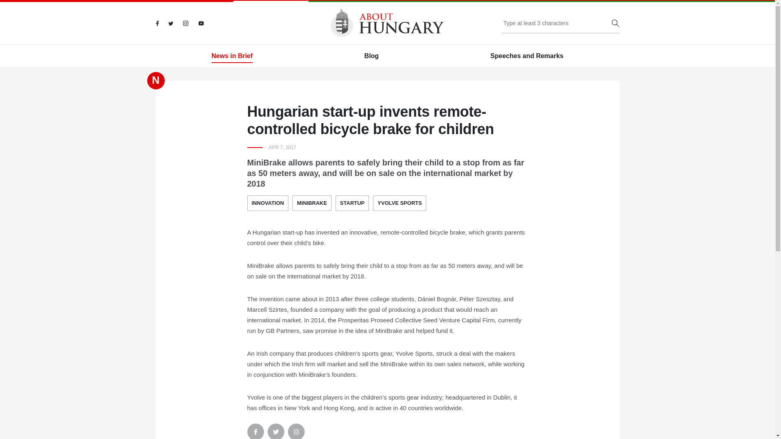 This screenshot has width=781, height=439. Describe the element at coordinates (399, 203) in the screenshot. I see `YVOLVE SPORTS` at that location.